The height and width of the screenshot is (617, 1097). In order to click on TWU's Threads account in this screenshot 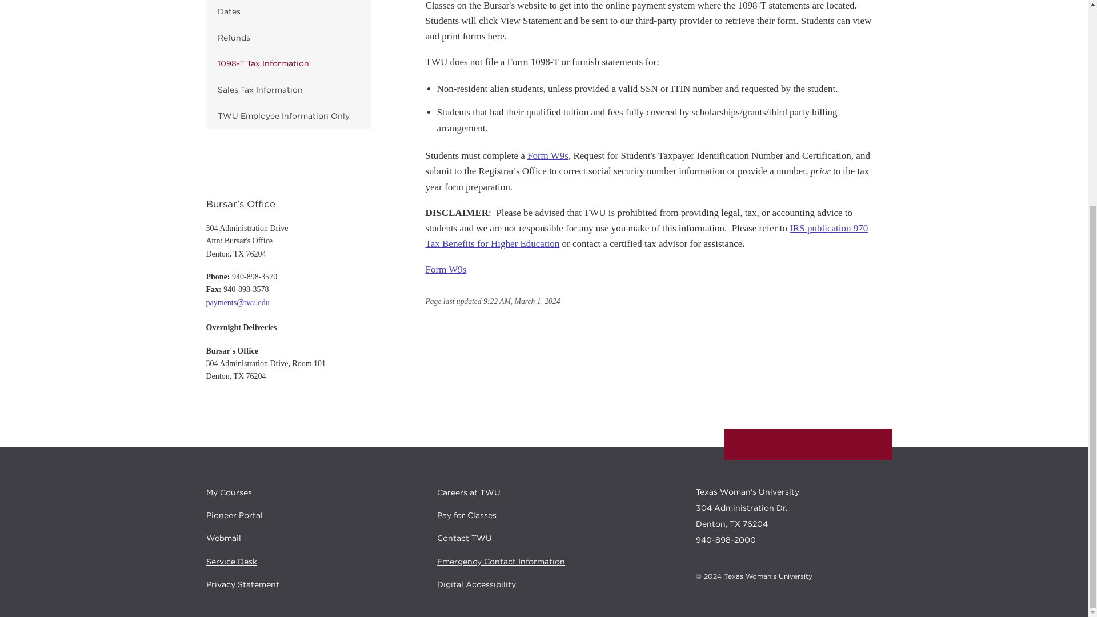, I will do `click(820, 444)`.